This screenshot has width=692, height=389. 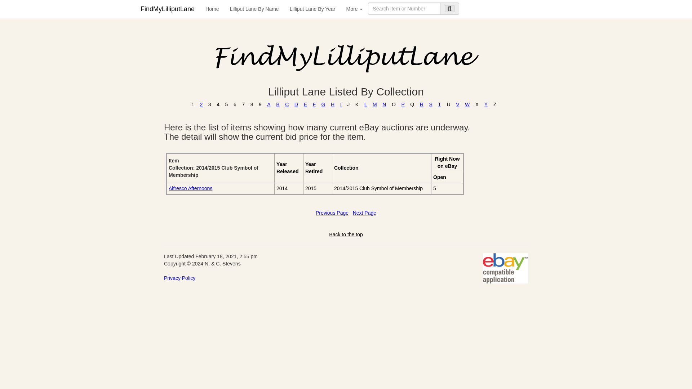 What do you see at coordinates (355, 9) in the screenshot?
I see `More` at bounding box center [355, 9].